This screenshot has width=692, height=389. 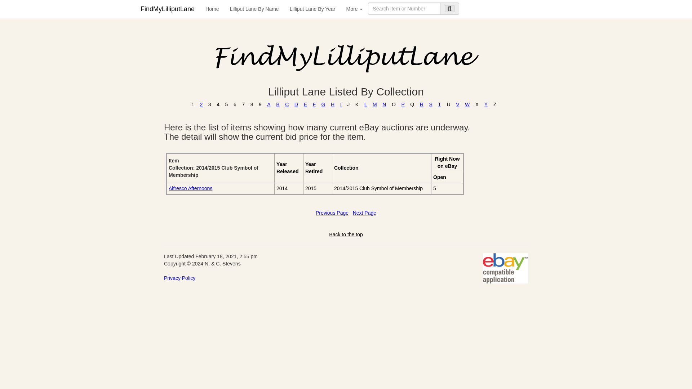 What do you see at coordinates (355, 9) in the screenshot?
I see `More` at bounding box center [355, 9].